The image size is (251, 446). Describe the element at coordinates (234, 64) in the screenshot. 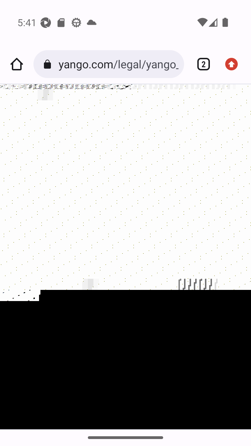

I see `Update available. More options` at that location.